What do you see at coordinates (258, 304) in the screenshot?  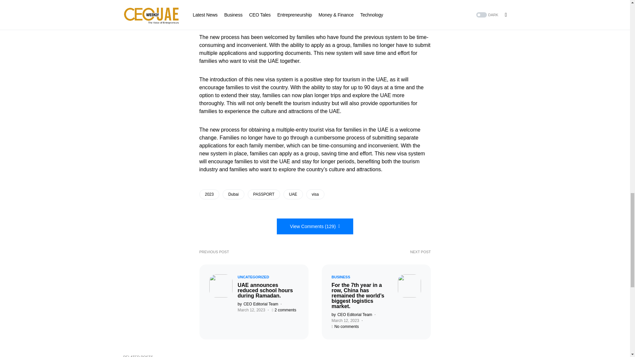 I see `View all posts by CEO Editorial Team` at bounding box center [258, 304].